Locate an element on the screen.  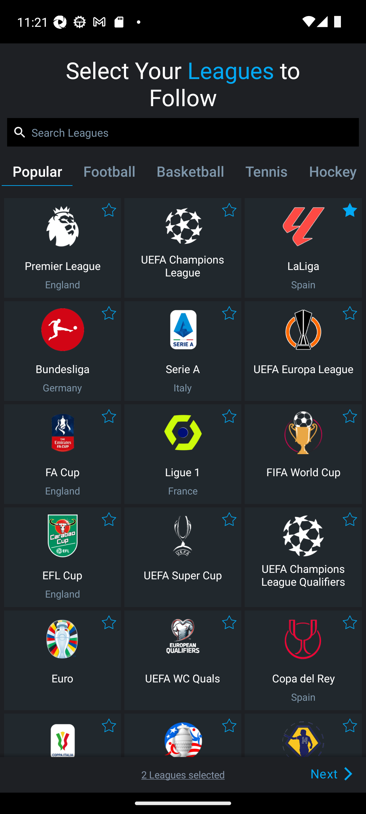
UEFA Champions League is located at coordinates (183, 248).